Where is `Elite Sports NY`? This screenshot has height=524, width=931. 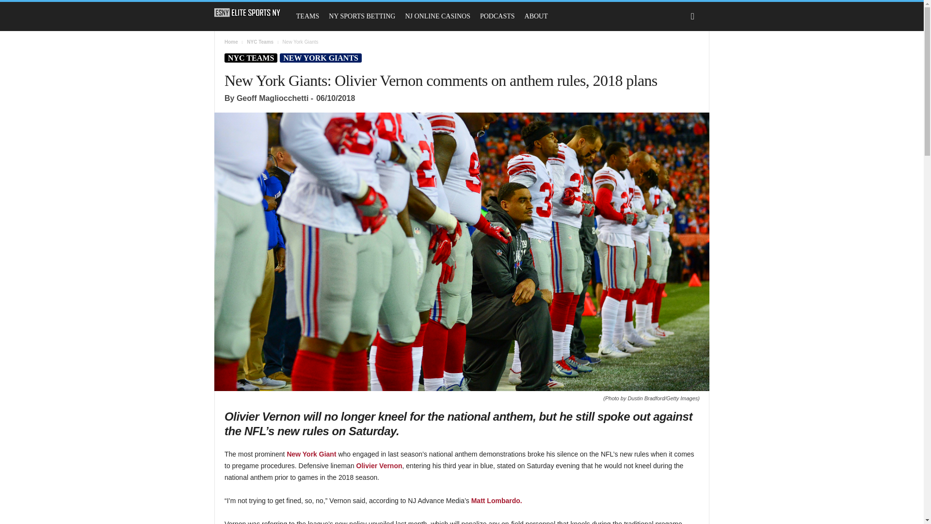
Elite Sports NY is located at coordinates (252, 13).